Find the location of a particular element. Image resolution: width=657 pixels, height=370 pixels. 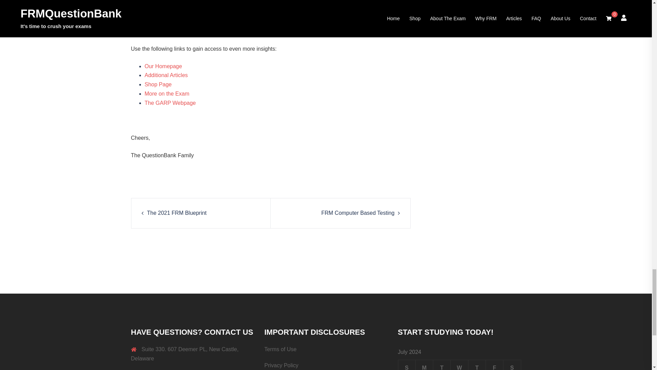

Wednesday is located at coordinates (459, 365).